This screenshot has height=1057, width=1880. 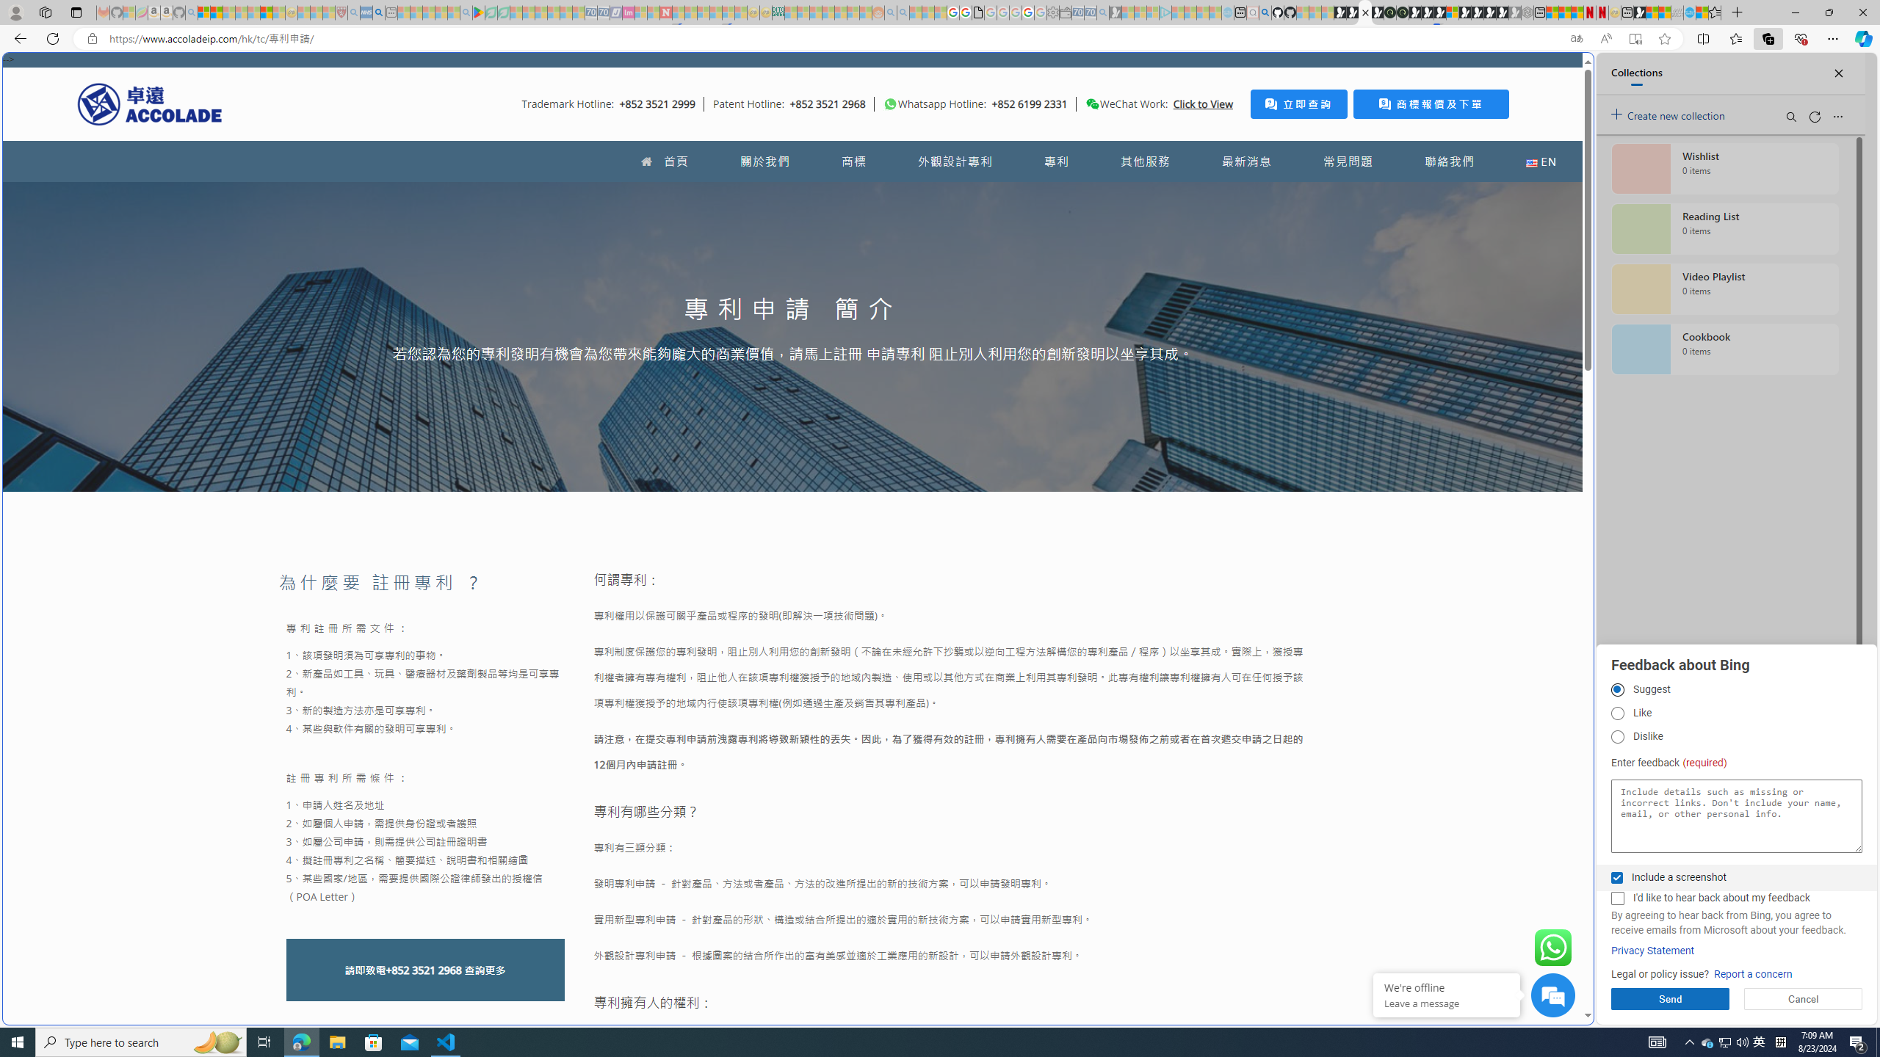 What do you see at coordinates (329, 12) in the screenshot?
I see `Local - MSN - Sleeping` at bounding box center [329, 12].